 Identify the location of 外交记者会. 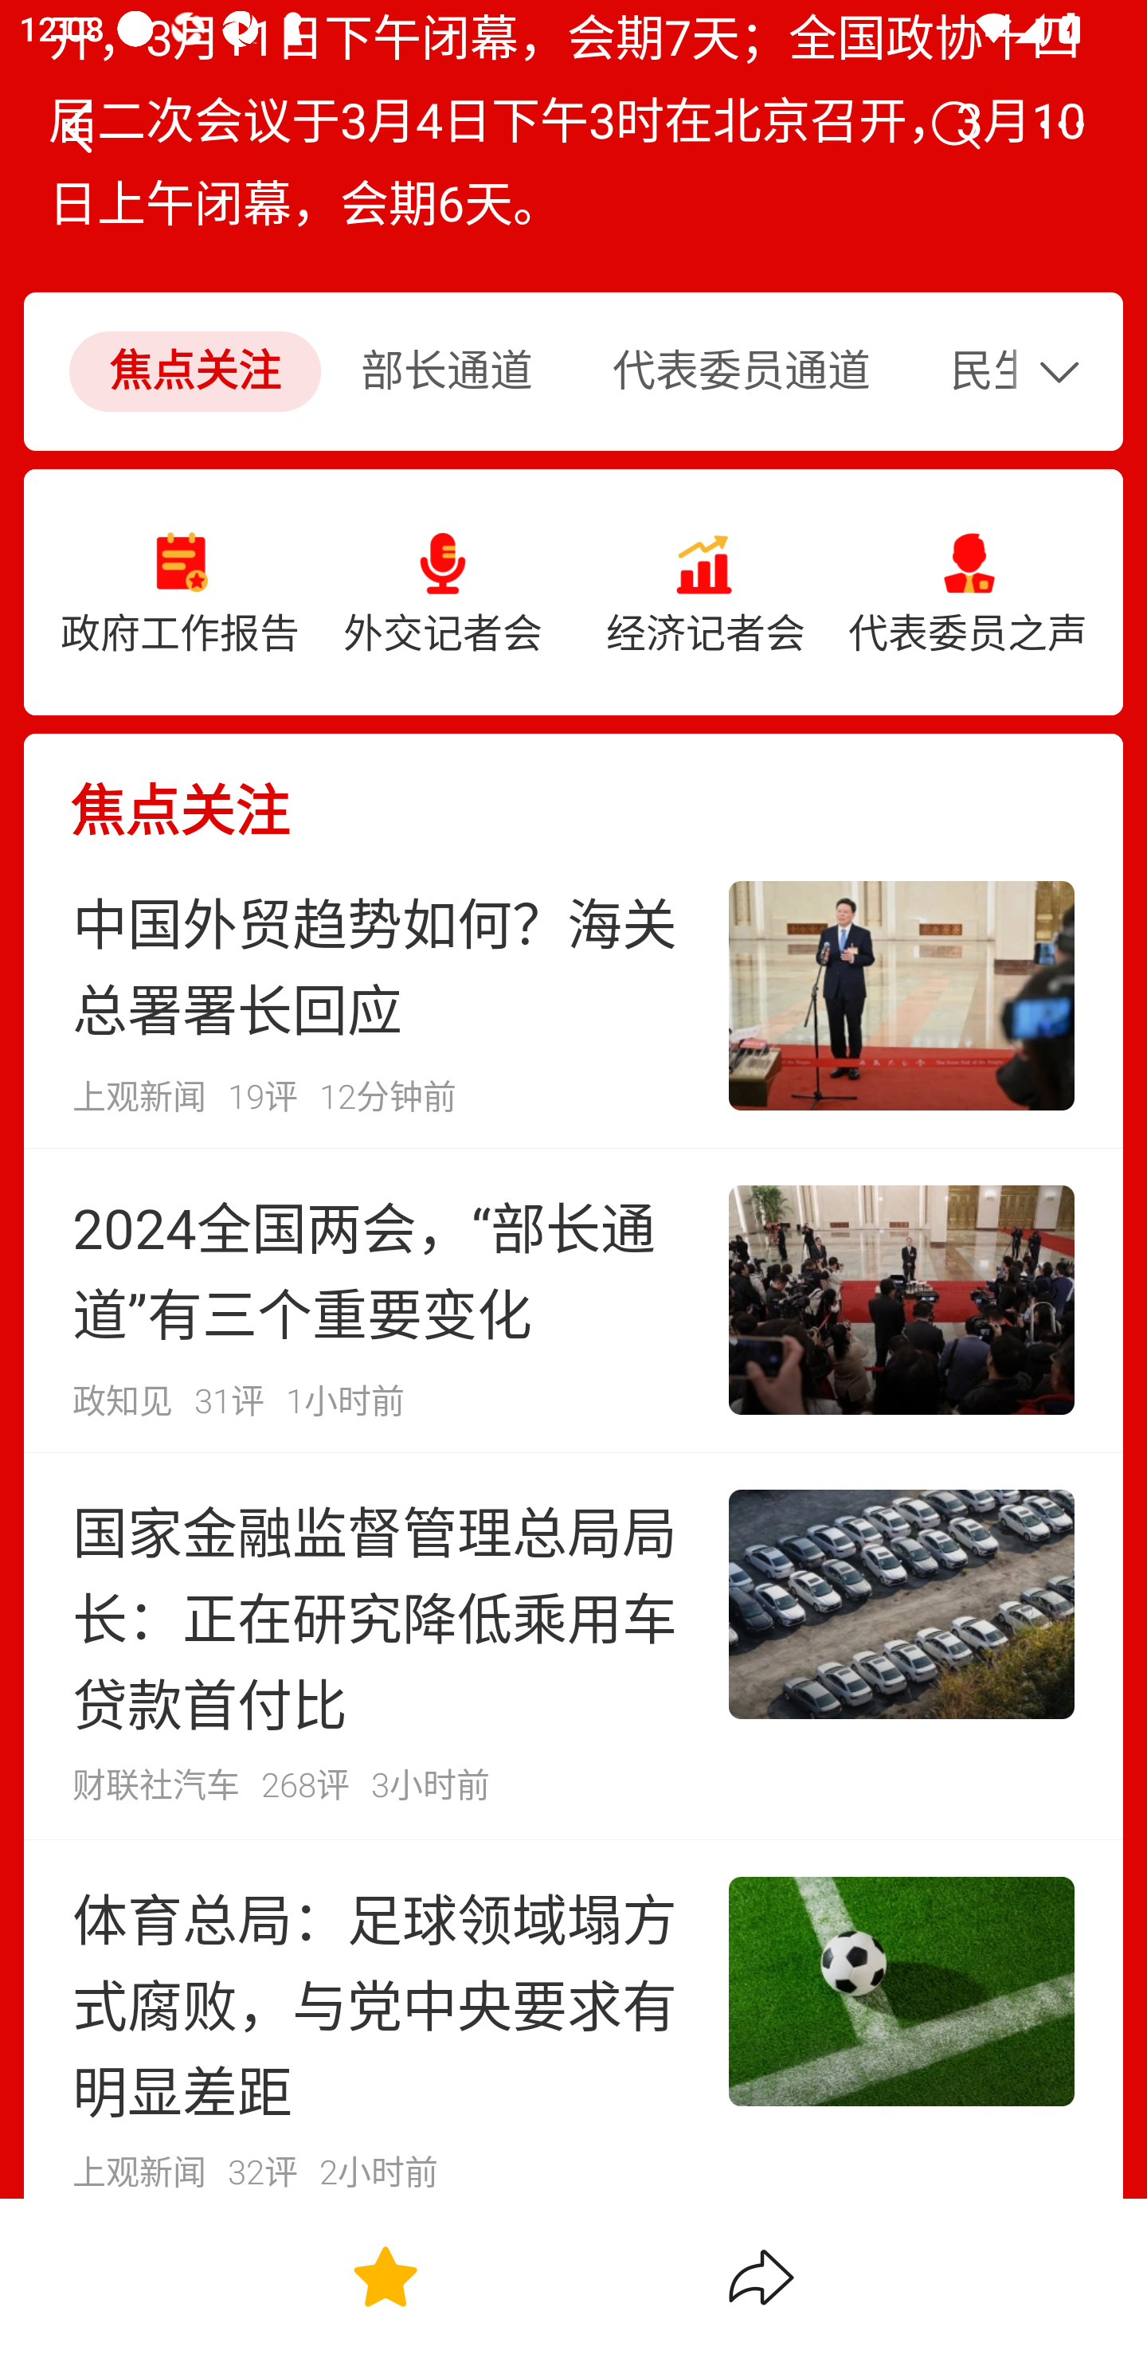
(443, 593).